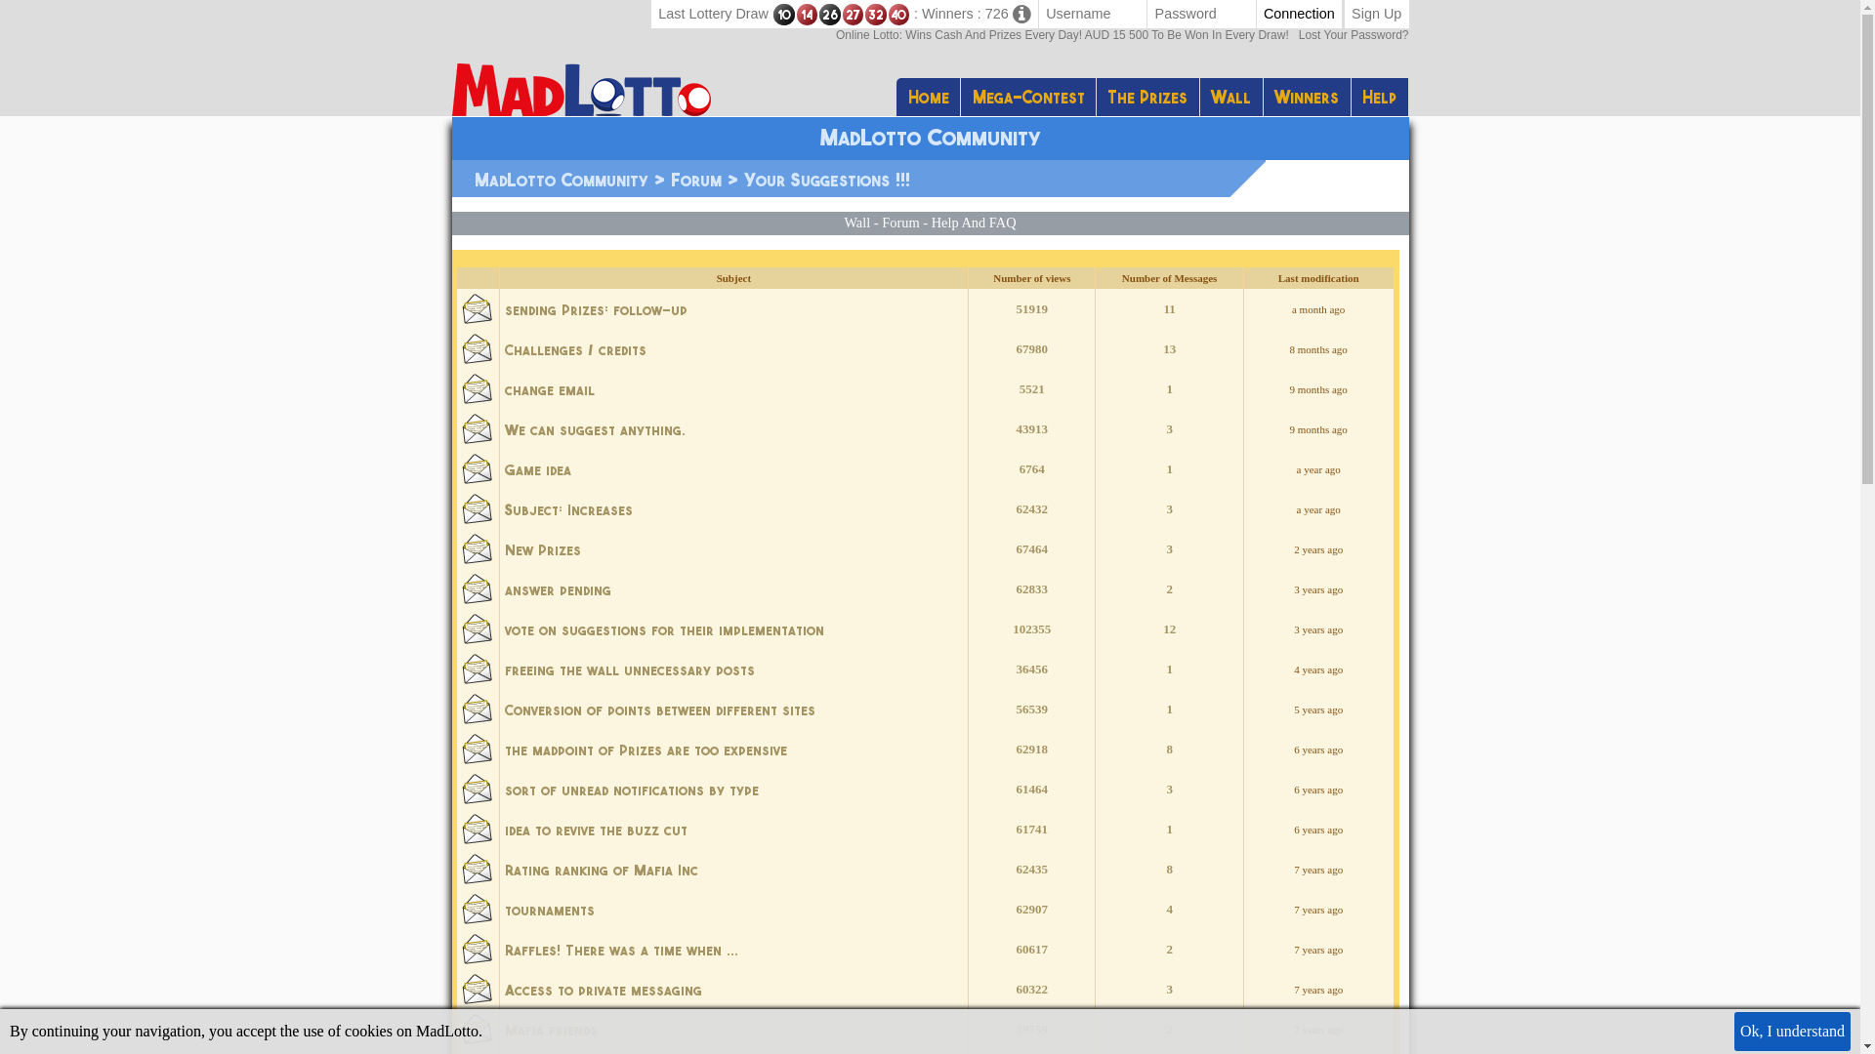 The width and height of the screenshot is (1875, 1054). I want to click on Mega-Contest, so click(1028, 98).